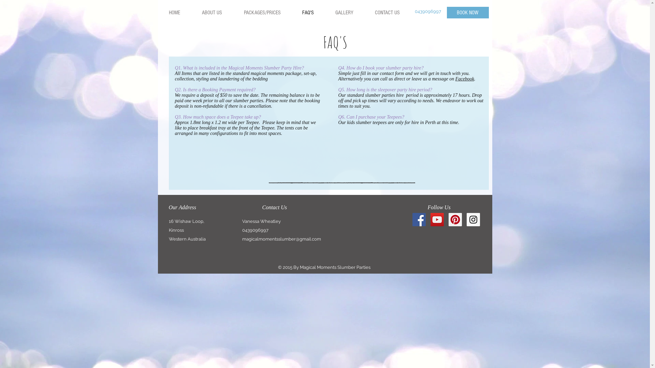 Image resolution: width=655 pixels, height=368 pixels. What do you see at coordinates (387, 13) in the screenshot?
I see `CONTACT US` at bounding box center [387, 13].